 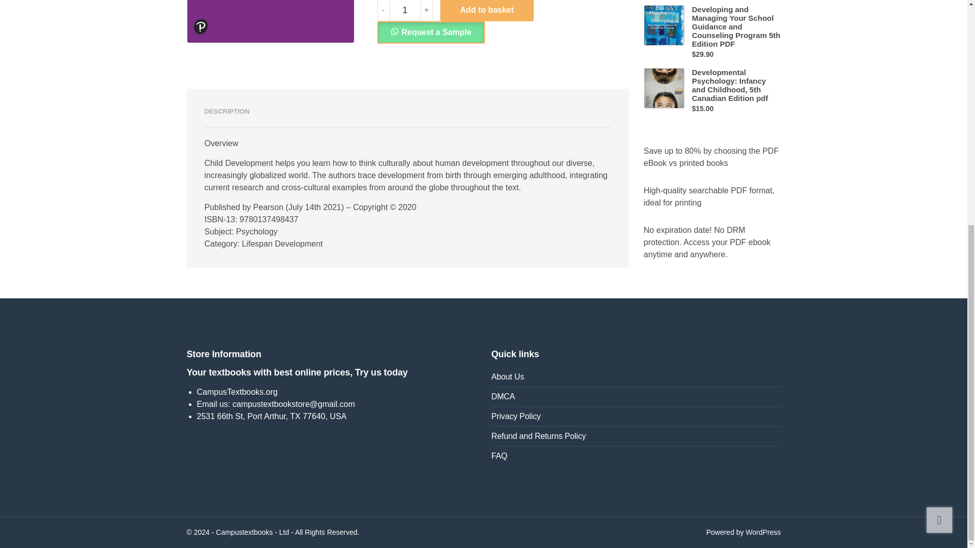 What do you see at coordinates (636, 397) in the screenshot?
I see `DMCA` at bounding box center [636, 397].